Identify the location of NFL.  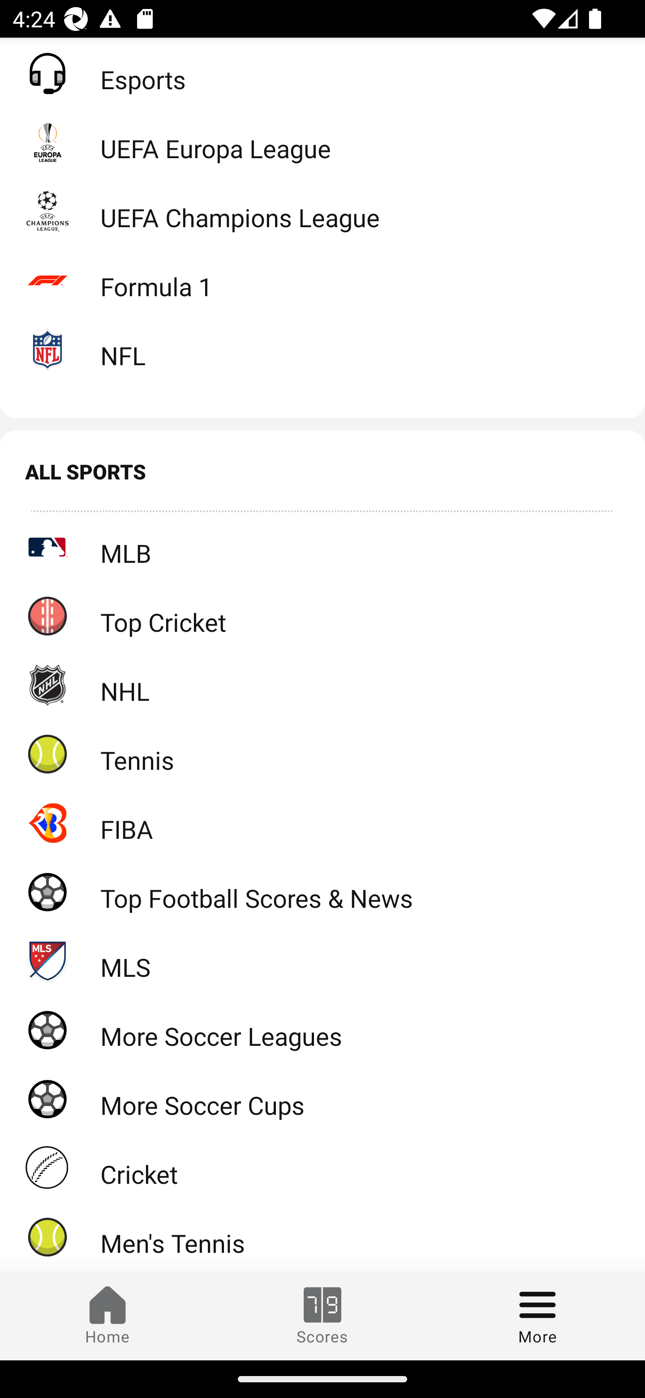
(322, 349).